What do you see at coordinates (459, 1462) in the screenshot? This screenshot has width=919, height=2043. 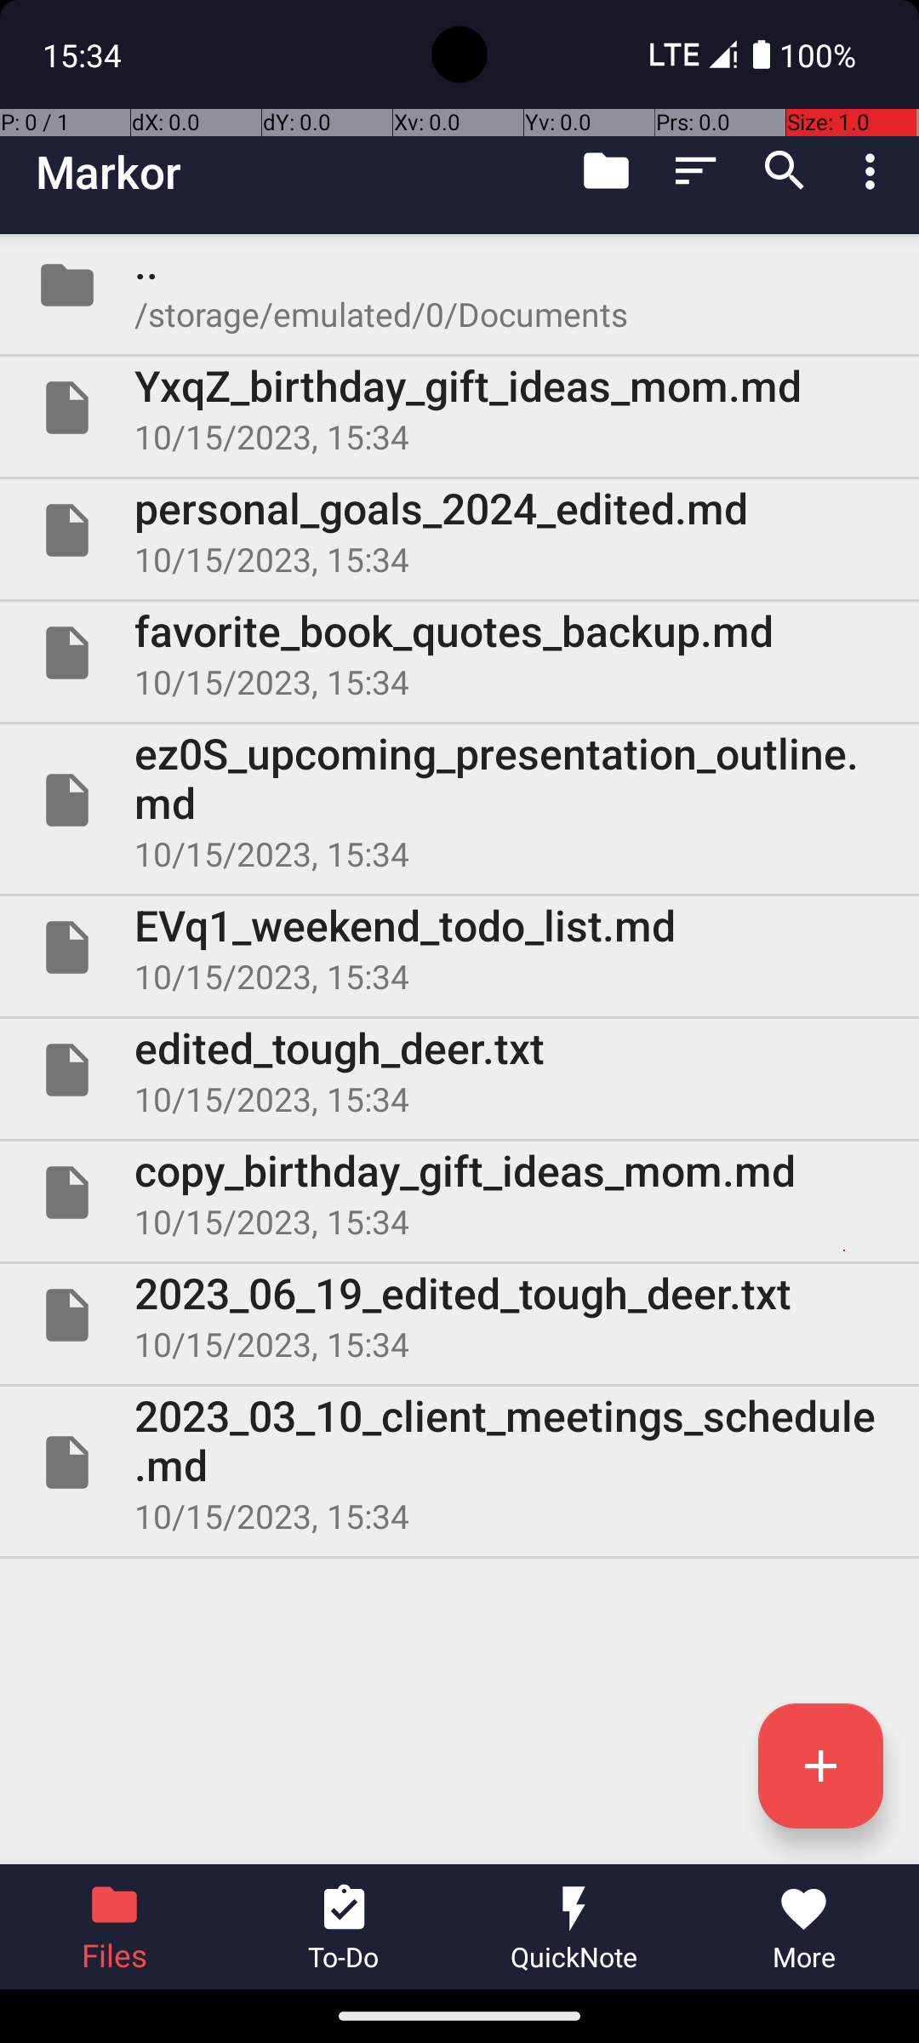 I see `File 2023_03_10_client_meetings_schedule.md ` at bounding box center [459, 1462].